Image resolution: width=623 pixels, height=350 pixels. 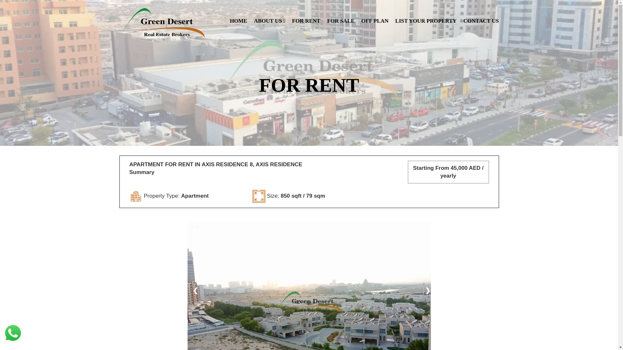 I want to click on FOR RENT, so click(x=306, y=14).